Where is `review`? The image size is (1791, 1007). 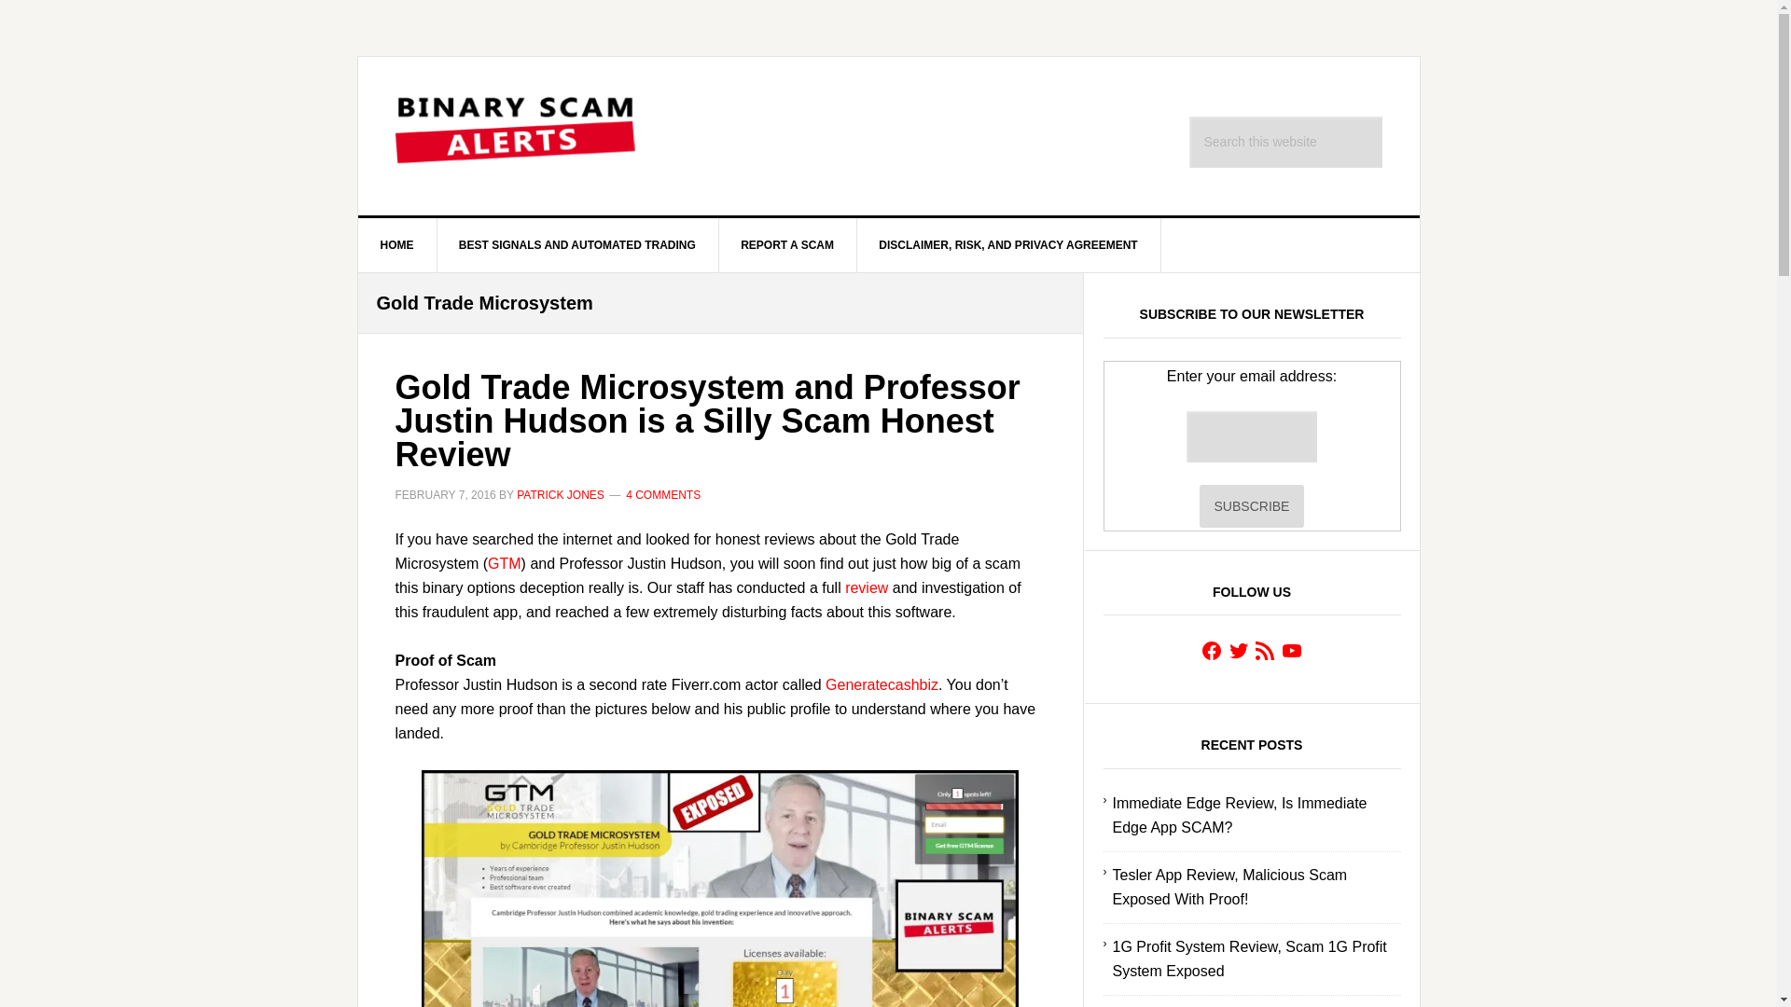 review is located at coordinates (867, 587).